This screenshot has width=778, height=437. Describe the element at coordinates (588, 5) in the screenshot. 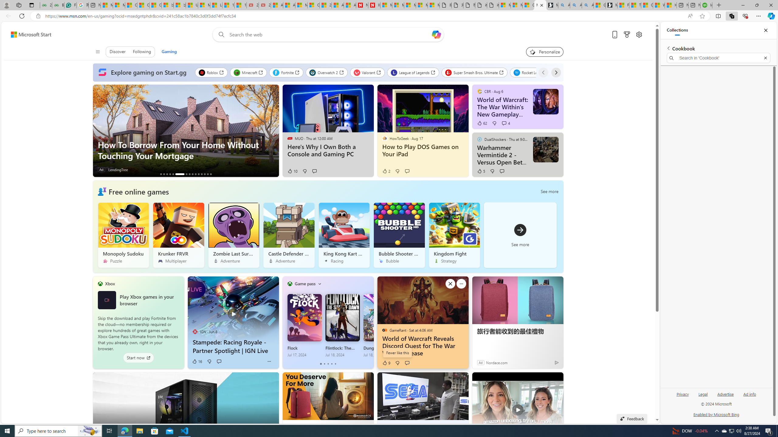

I see `Alabama high school quarterback dies - Search Videos` at that location.